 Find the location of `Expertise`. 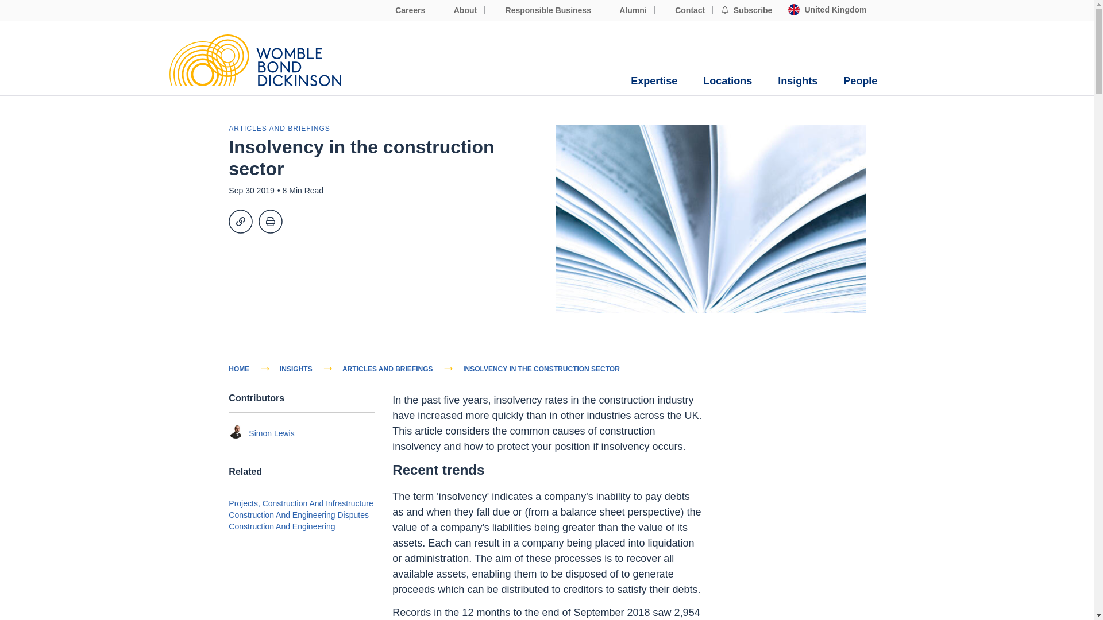

Expertise is located at coordinates (654, 81).